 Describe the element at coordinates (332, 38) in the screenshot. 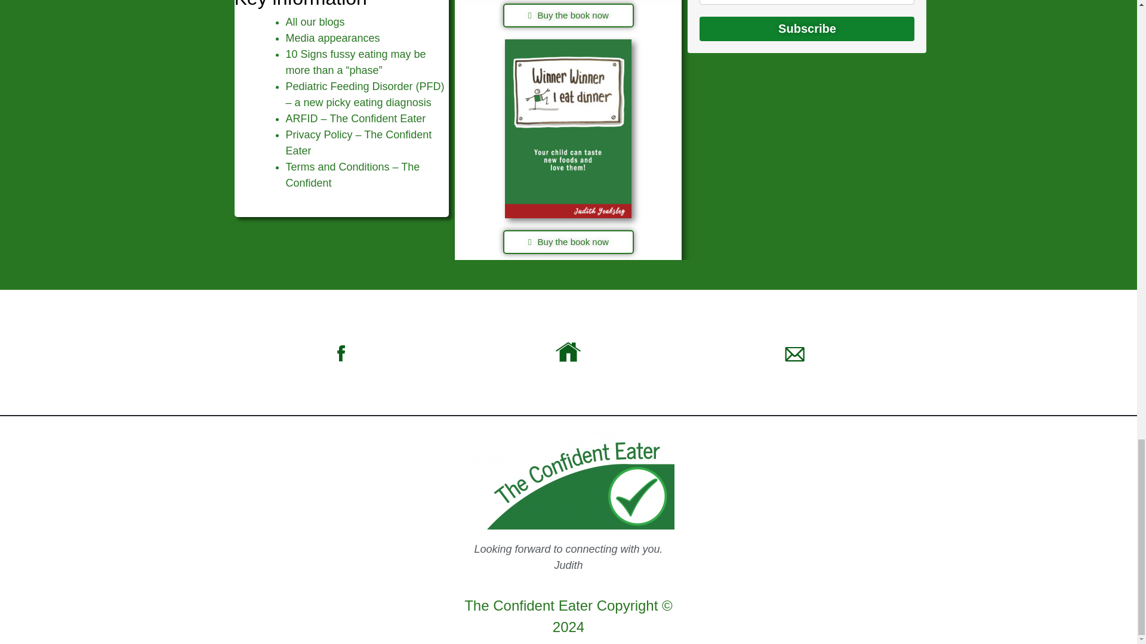

I see `Media appearances` at that location.